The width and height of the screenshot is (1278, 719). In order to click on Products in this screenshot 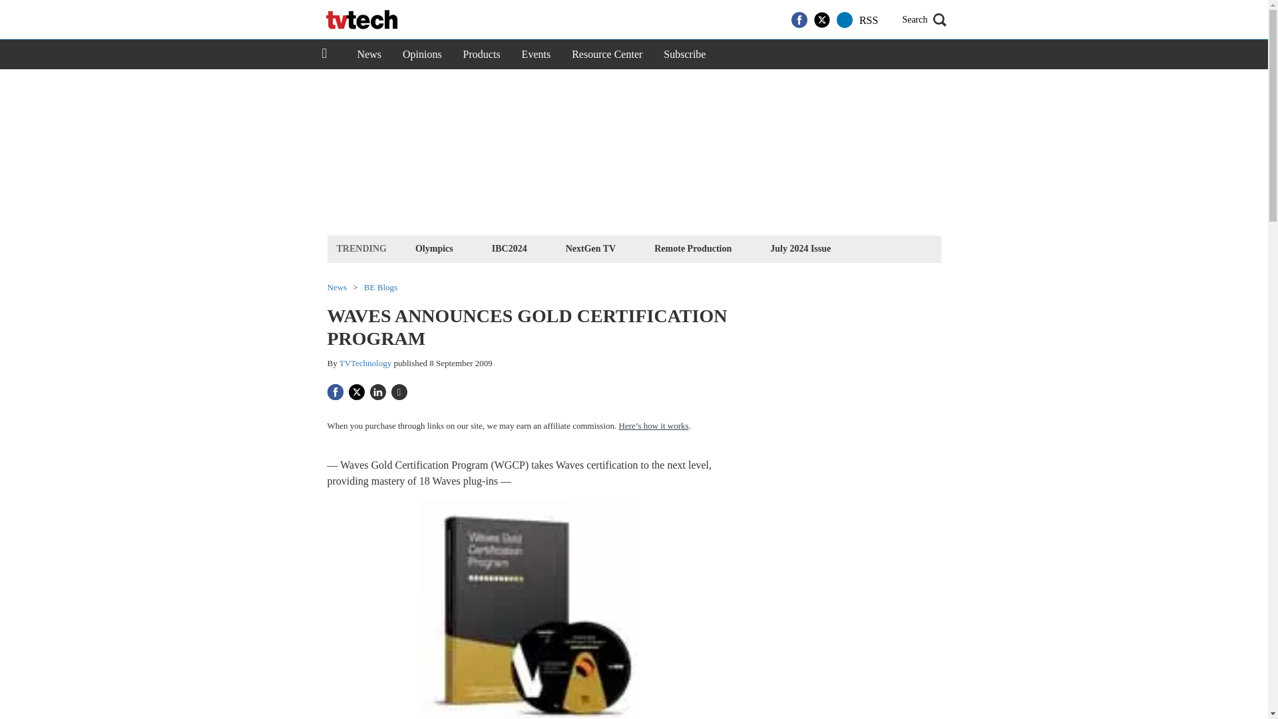, I will do `click(482, 55)`.